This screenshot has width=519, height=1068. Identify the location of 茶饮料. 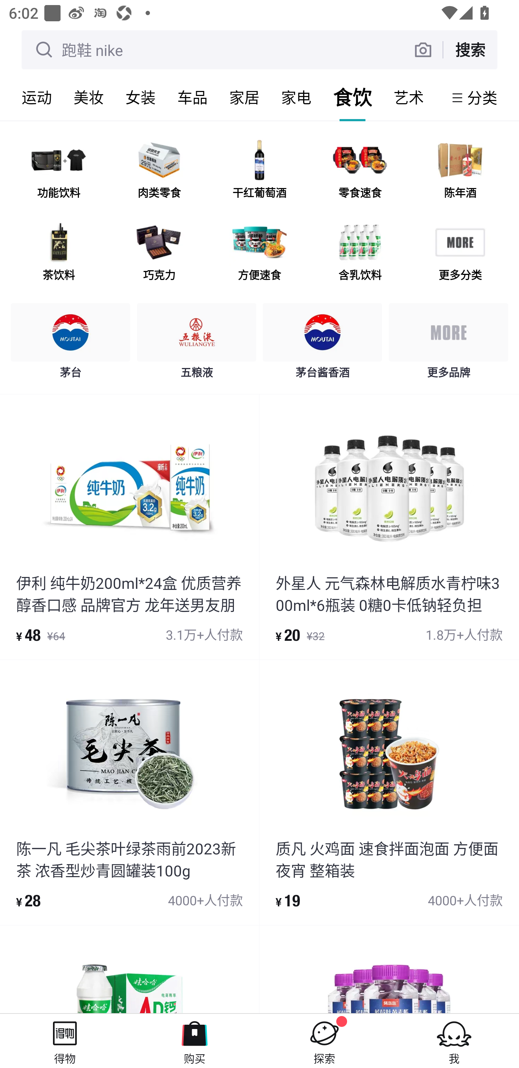
(59, 253).